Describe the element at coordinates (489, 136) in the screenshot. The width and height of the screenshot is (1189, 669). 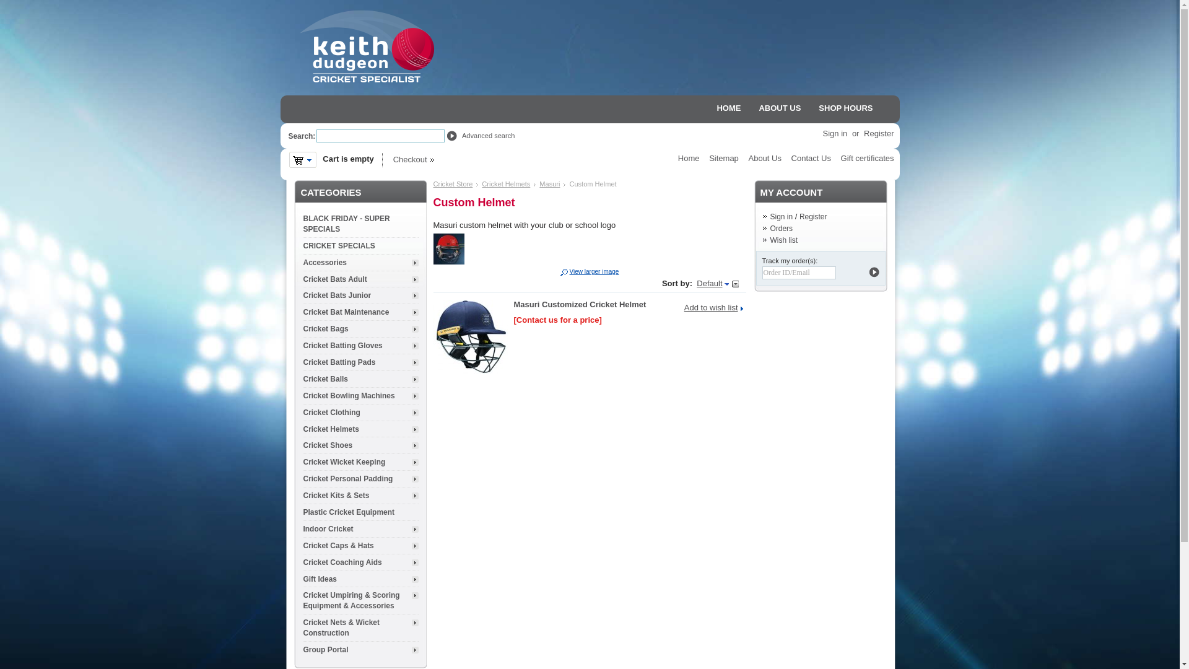
I see `Advanced search` at that location.